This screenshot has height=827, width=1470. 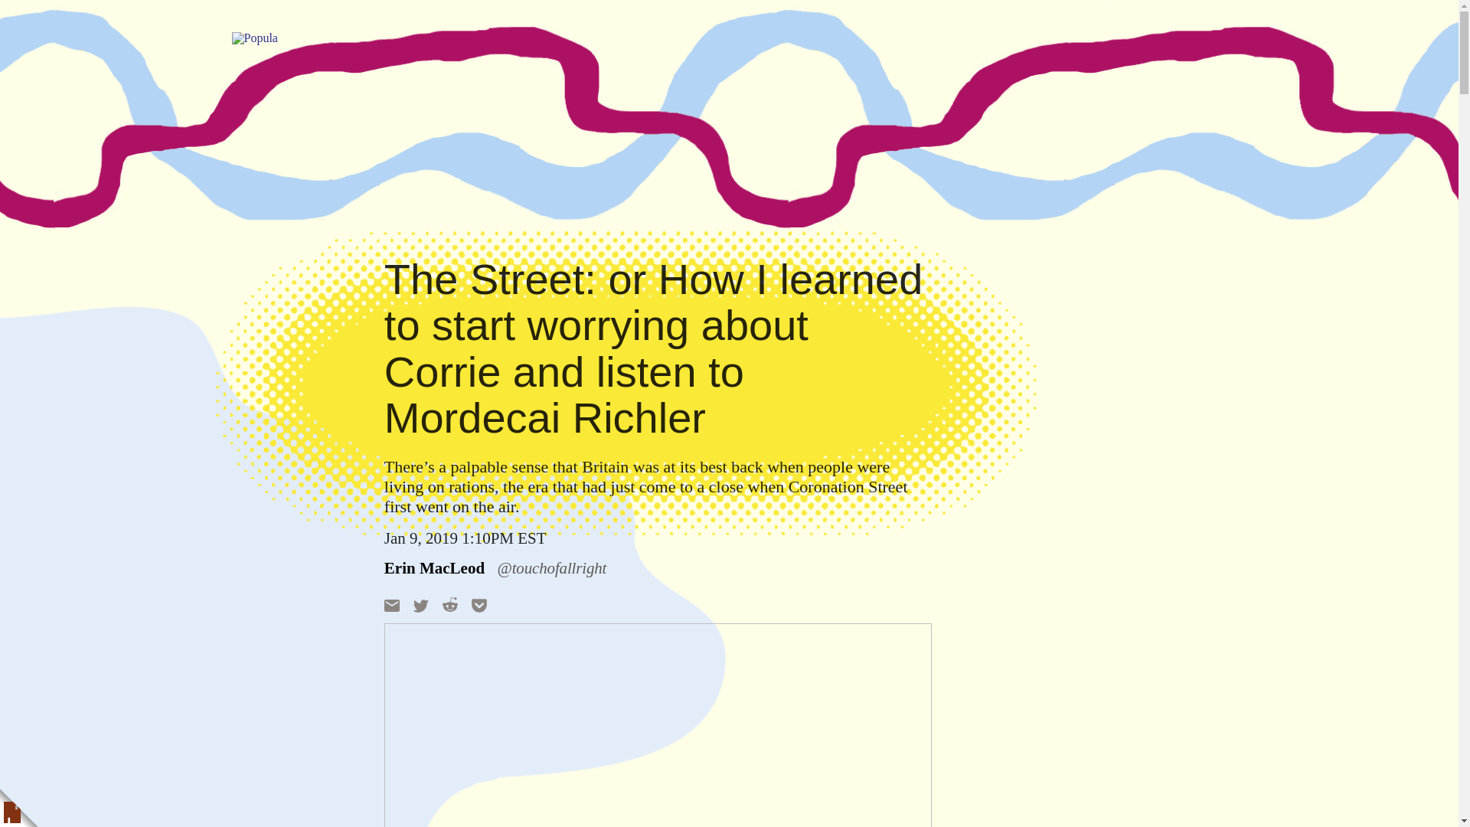 What do you see at coordinates (479, 605) in the screenshot?
I see `Pocket` at bounding box center [479, 605].